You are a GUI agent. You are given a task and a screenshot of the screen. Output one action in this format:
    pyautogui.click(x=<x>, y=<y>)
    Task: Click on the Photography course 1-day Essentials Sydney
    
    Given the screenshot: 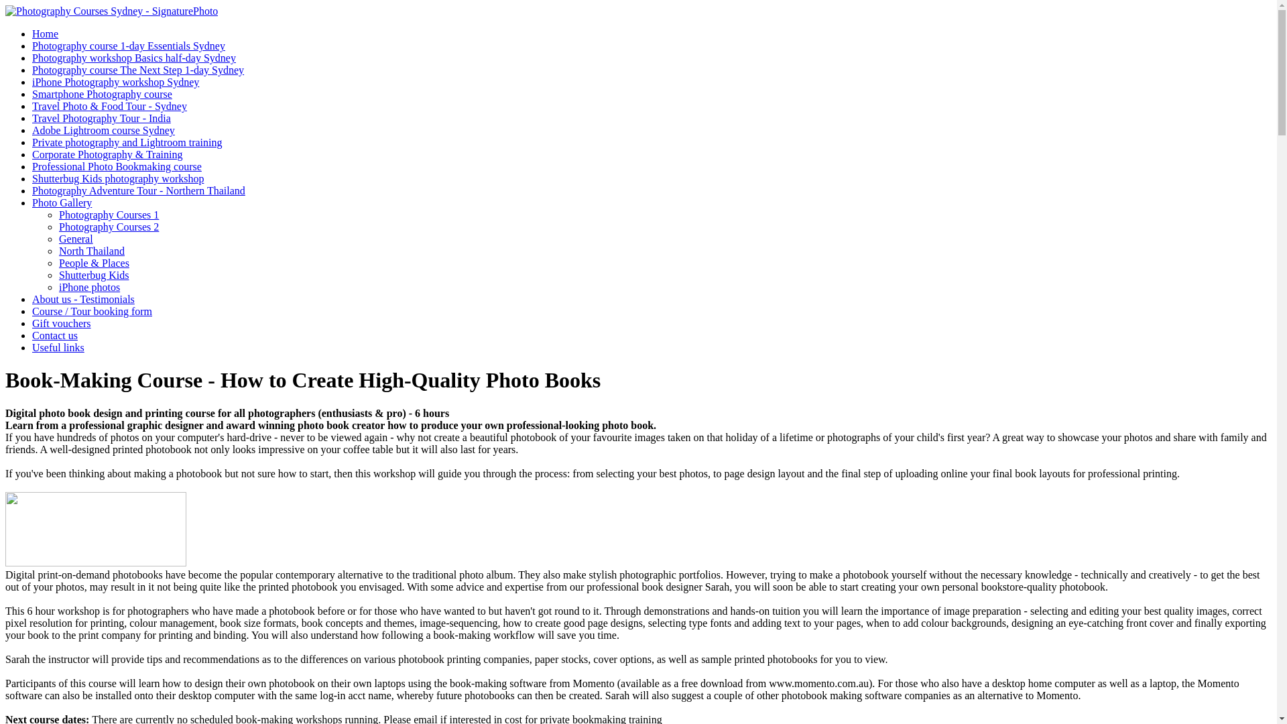 What is the action you would take?
    pyautogui.click(x=129, y=46)
    